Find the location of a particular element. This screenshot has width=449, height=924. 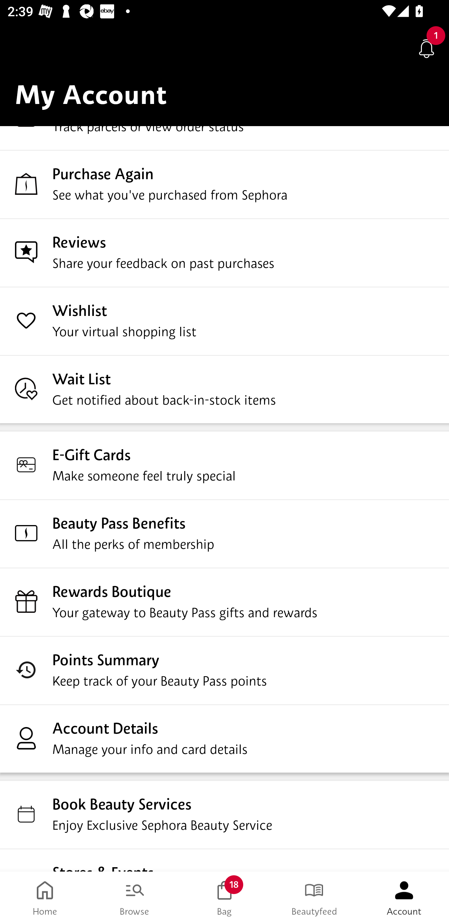

Notifications is located at coordinates (427, 48).